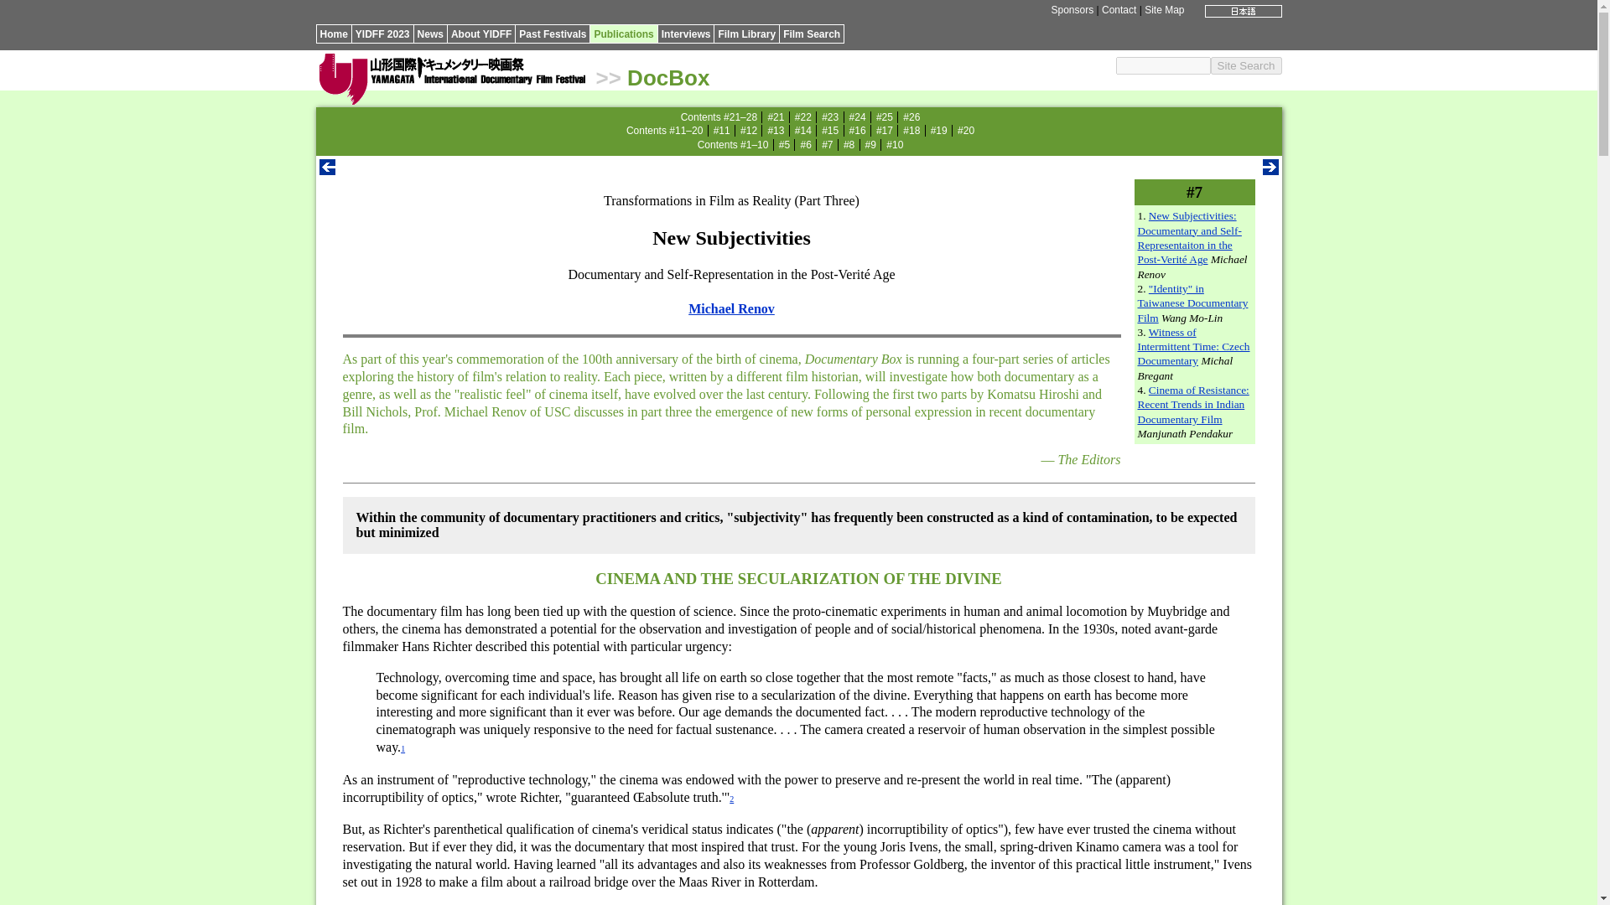  Describe the element at coordinates (1119, 10) in the screenshot. I see `Contact` at that location.